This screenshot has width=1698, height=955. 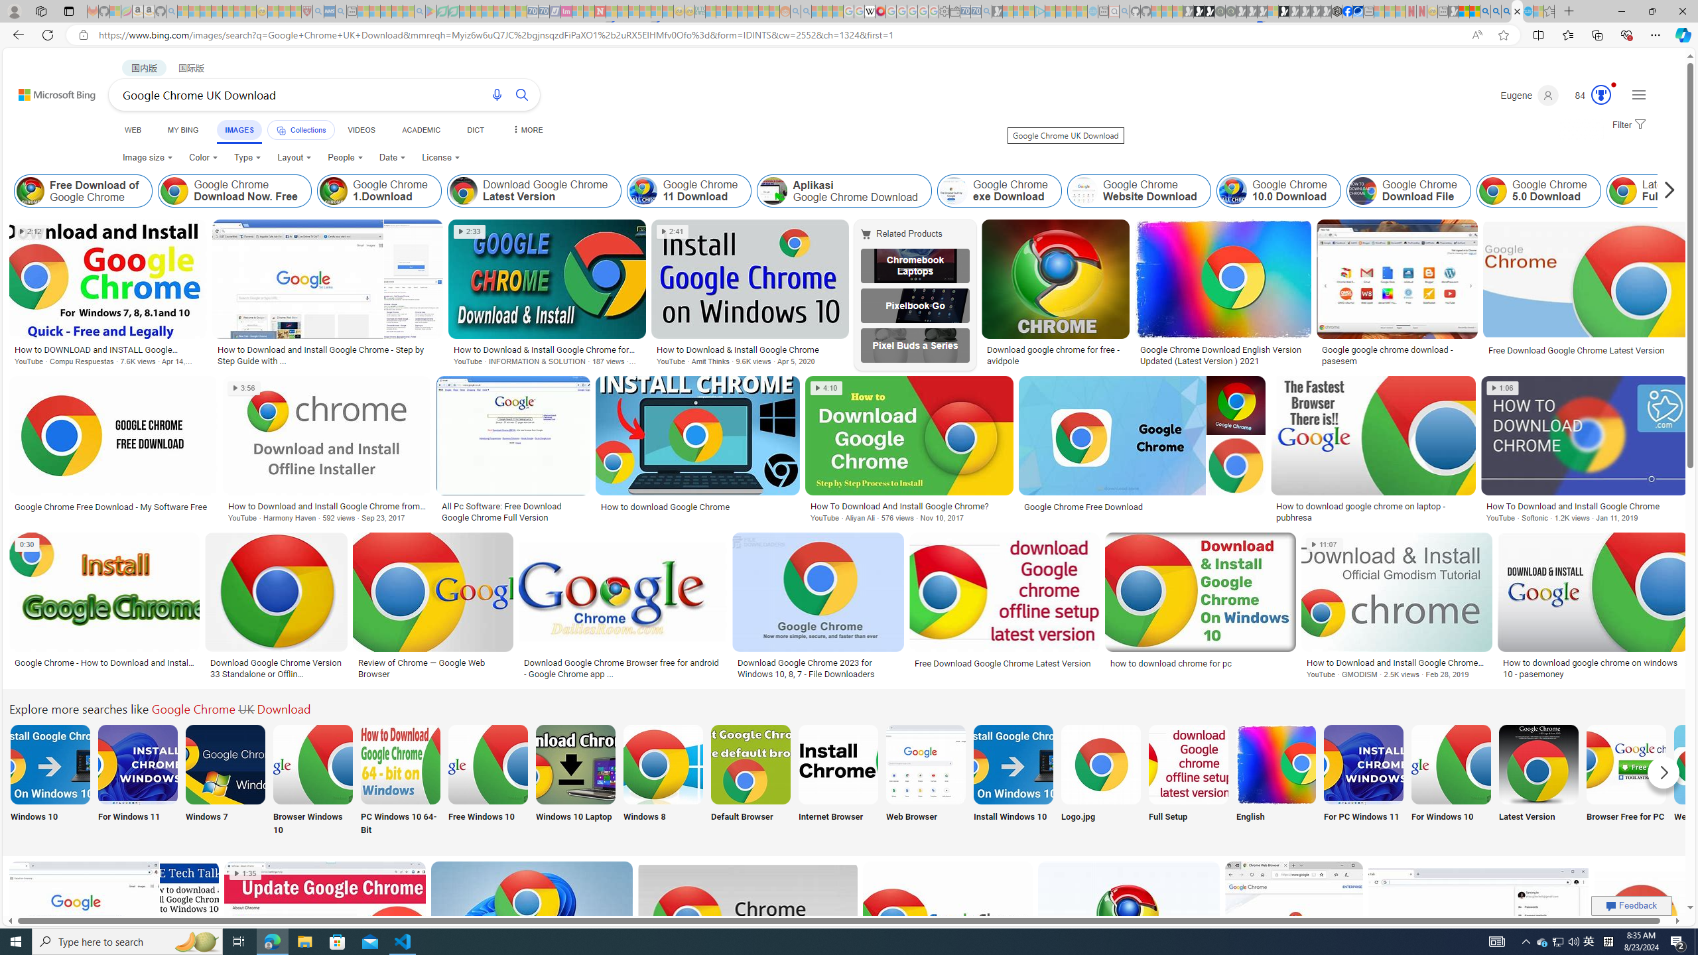 I want to click on For Windows 11, so click(x=138, y=781).